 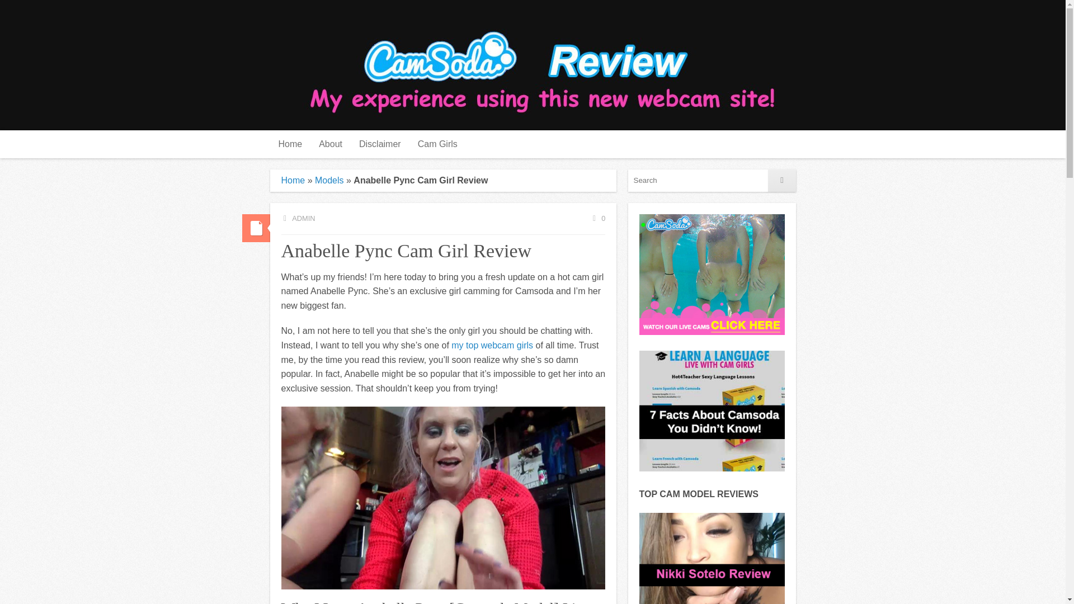 What do you see at coordinates (255, 228) in the screenshot?
I see `Standard` at bounding box center [255, 228].